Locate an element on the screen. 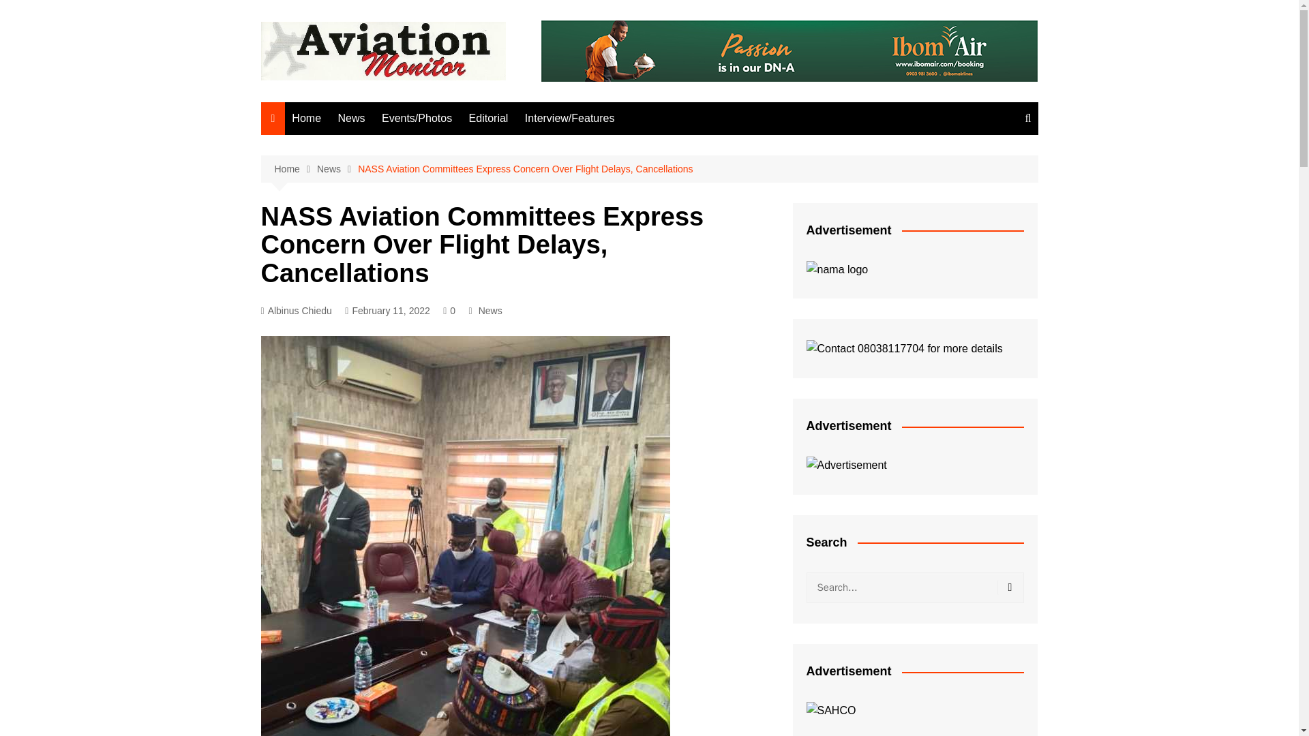 This screenshot has height=736, width=1309. Albinus Chiedu is located at coordinates (296, 311).